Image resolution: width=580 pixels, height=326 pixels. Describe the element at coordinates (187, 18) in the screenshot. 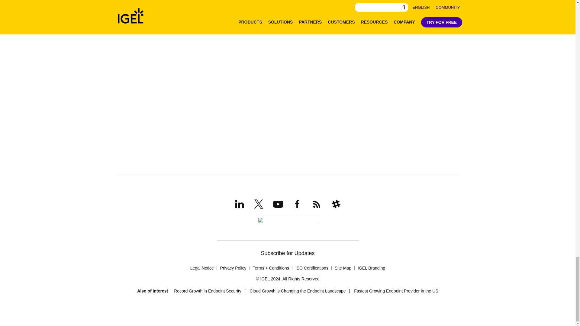

I see `Posts by Lori Thompson` at that location.